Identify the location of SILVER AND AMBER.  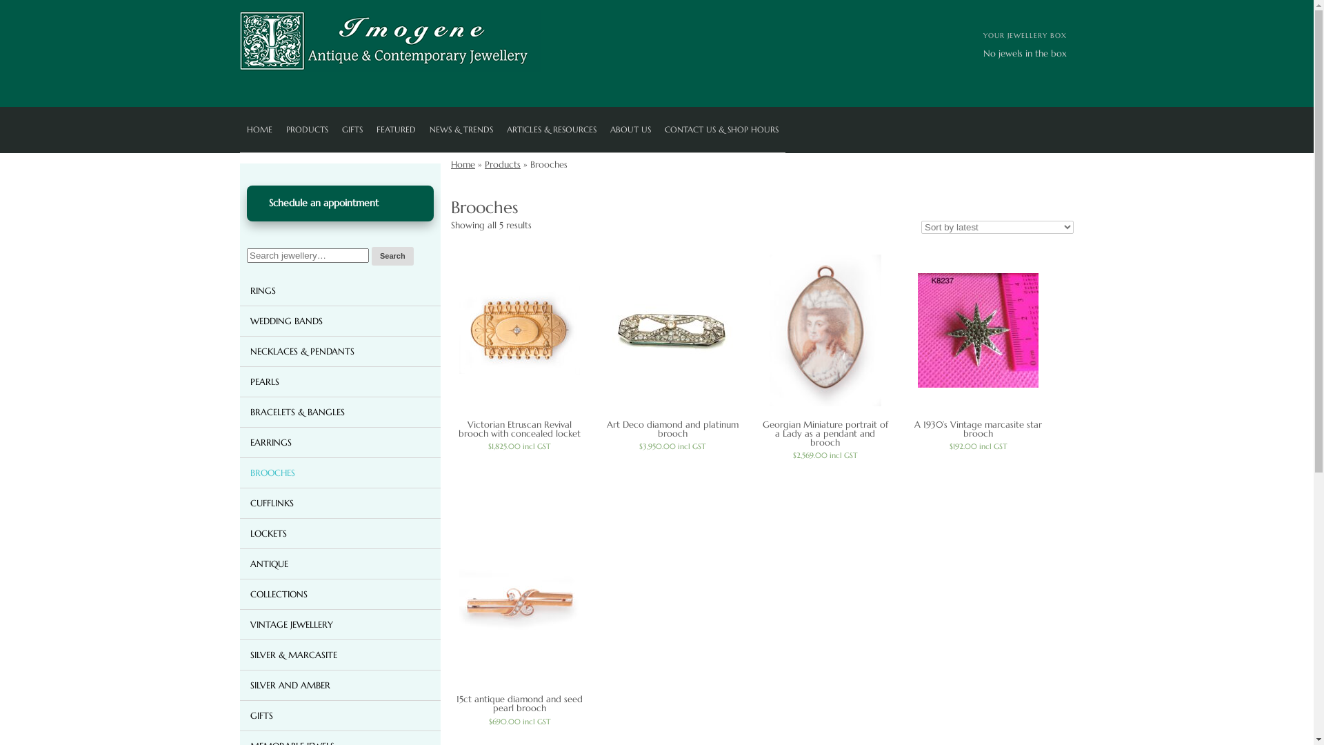
(341, 684).